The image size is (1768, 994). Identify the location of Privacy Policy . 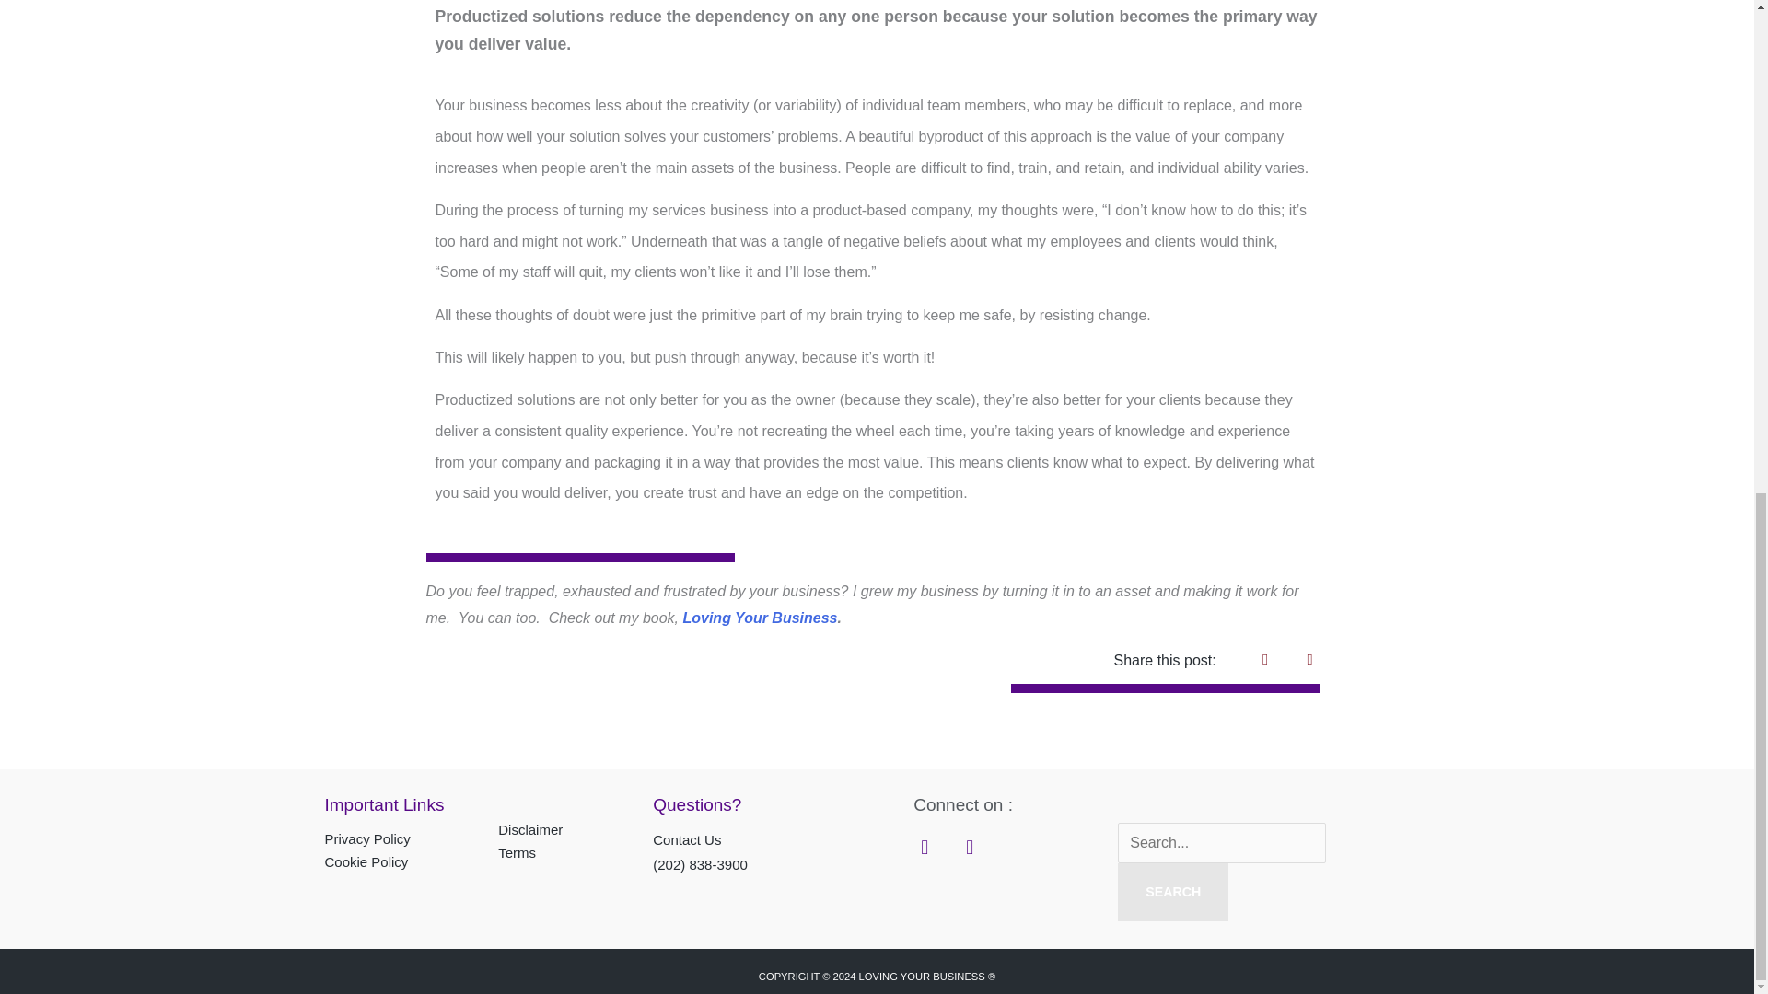
(366, 838).